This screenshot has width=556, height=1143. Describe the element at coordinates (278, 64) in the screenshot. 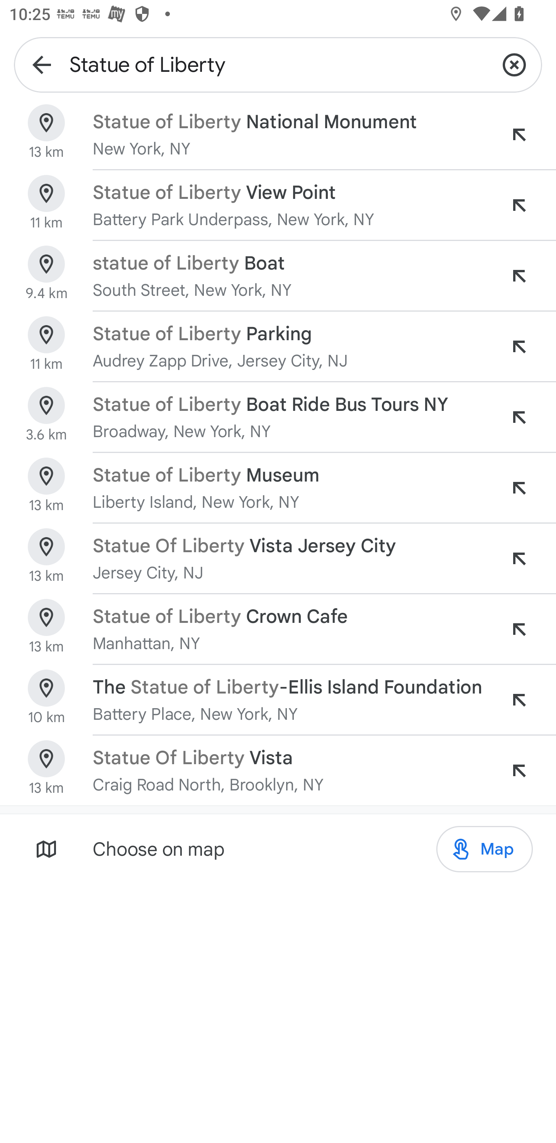

I see `Statue of Liberty` at that location.